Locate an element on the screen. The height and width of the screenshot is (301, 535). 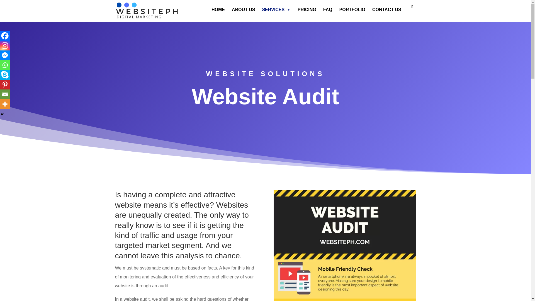
PRICING is located at coordinates (308, 10).